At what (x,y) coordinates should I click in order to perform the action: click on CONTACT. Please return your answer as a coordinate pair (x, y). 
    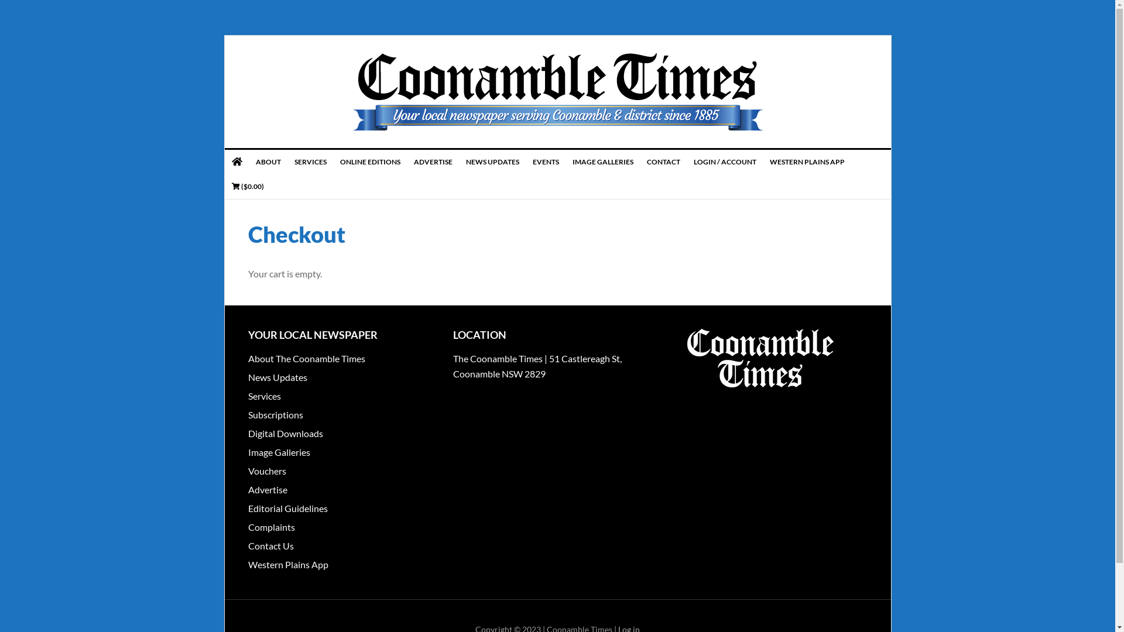
    Looking at the image, I should click on (663, 162).